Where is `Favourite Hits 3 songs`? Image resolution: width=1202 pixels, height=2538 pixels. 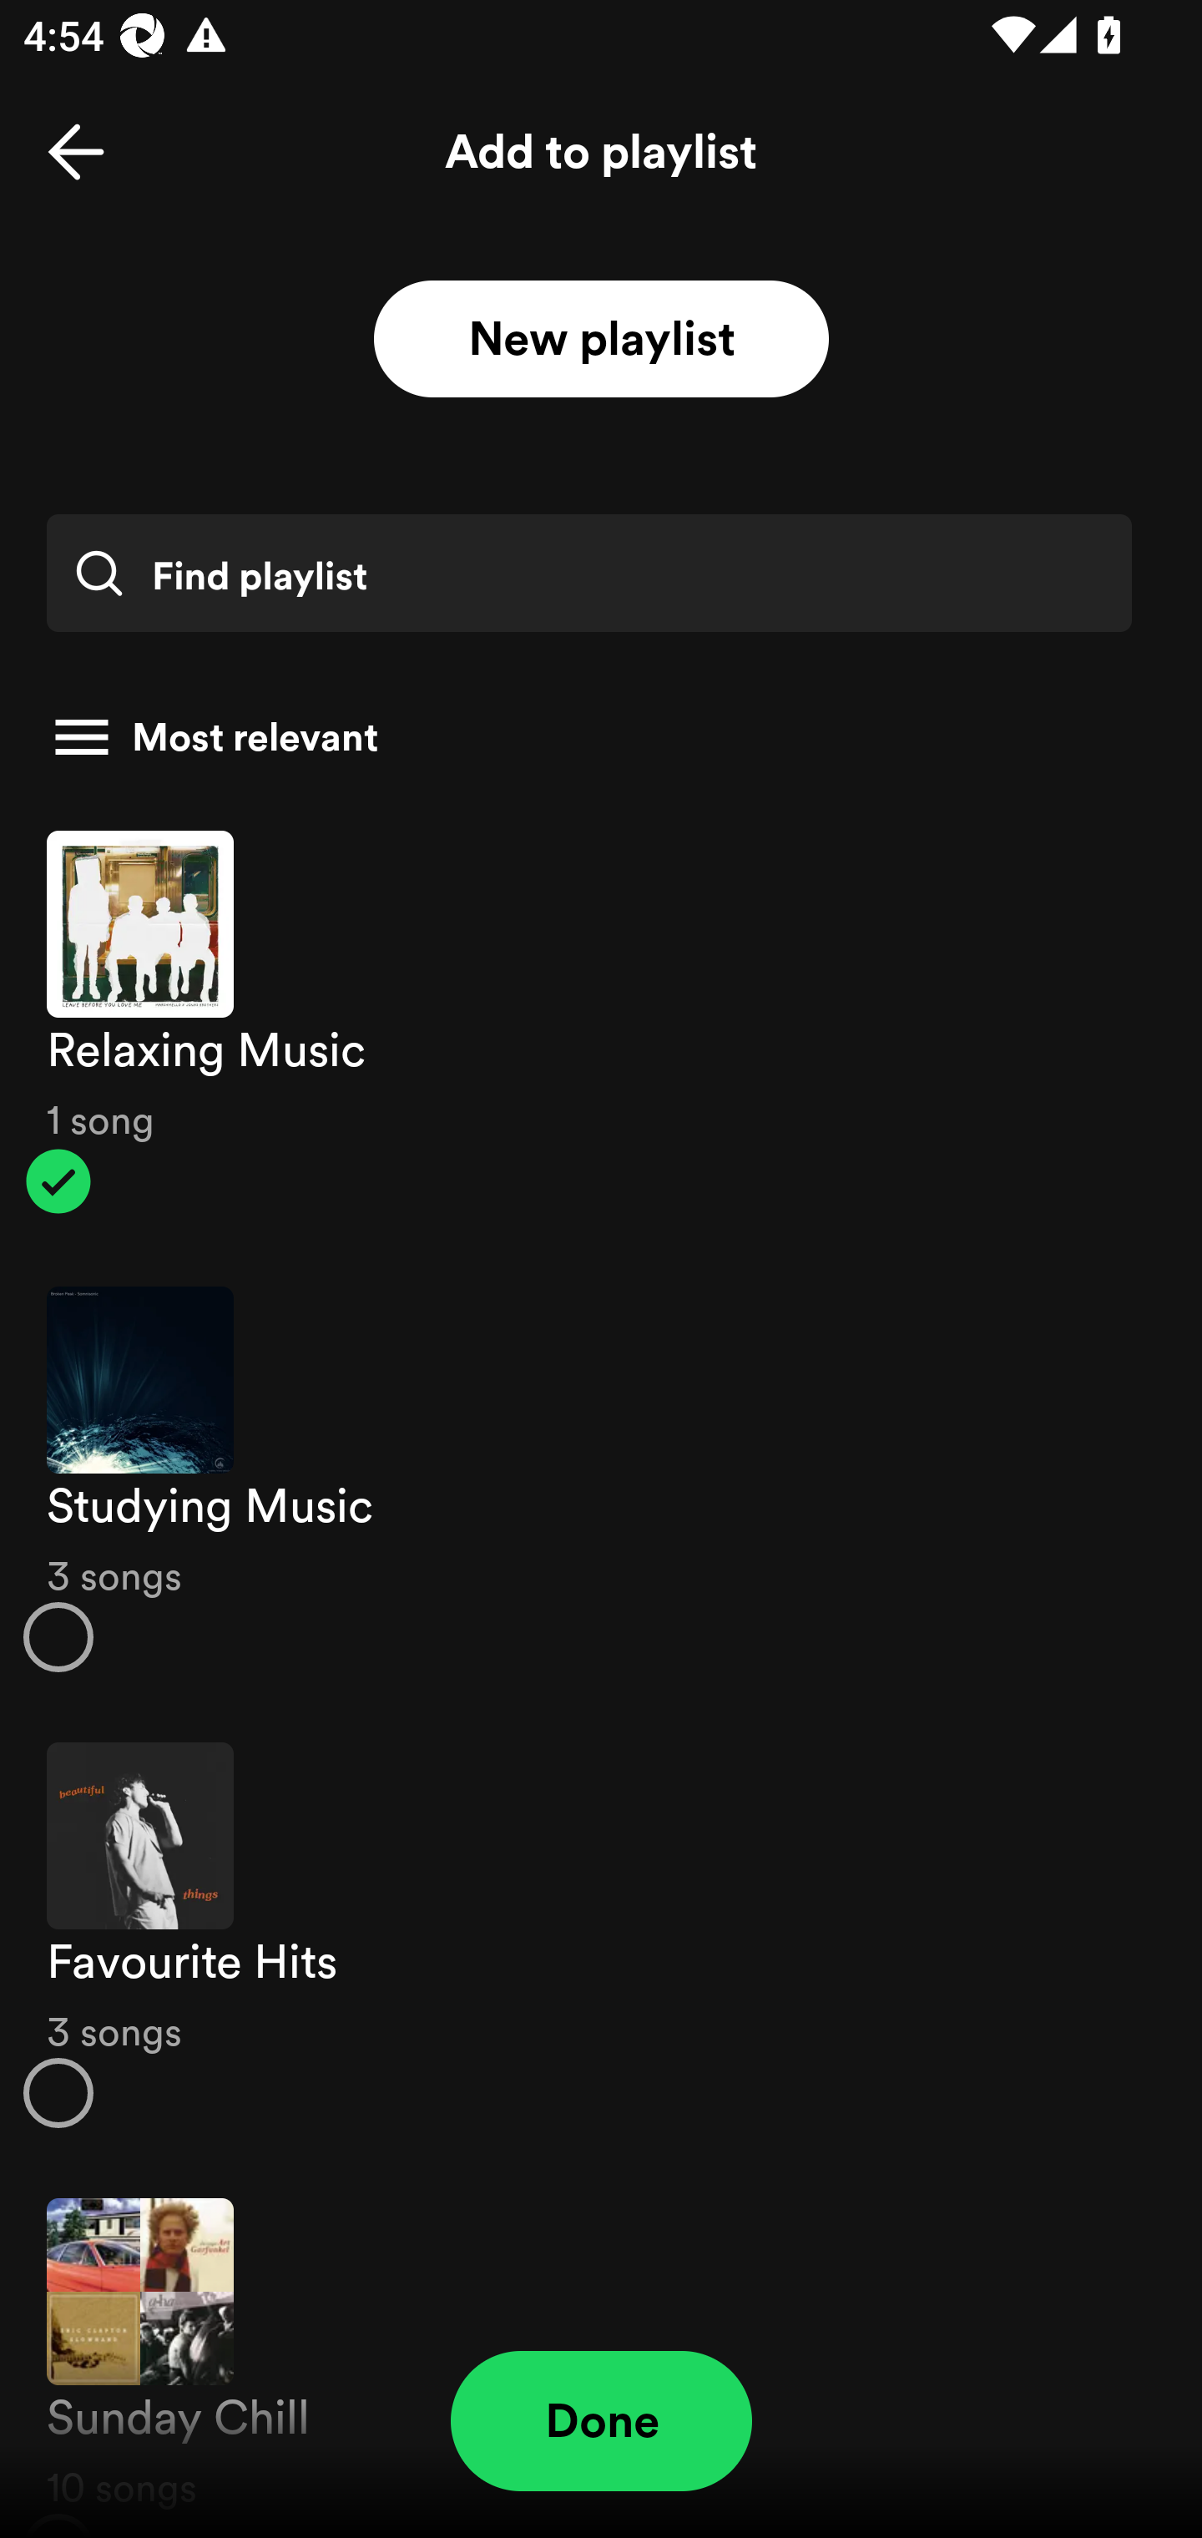 Favourite Hits 3 songs is located at coordinates (601, 1935).